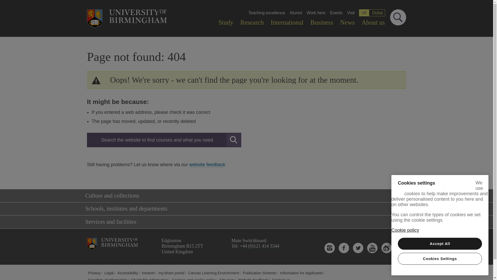  What do you see at coordinates (373, 23) in the screenshot?
I see `About us` at bounding box center [373, 23].